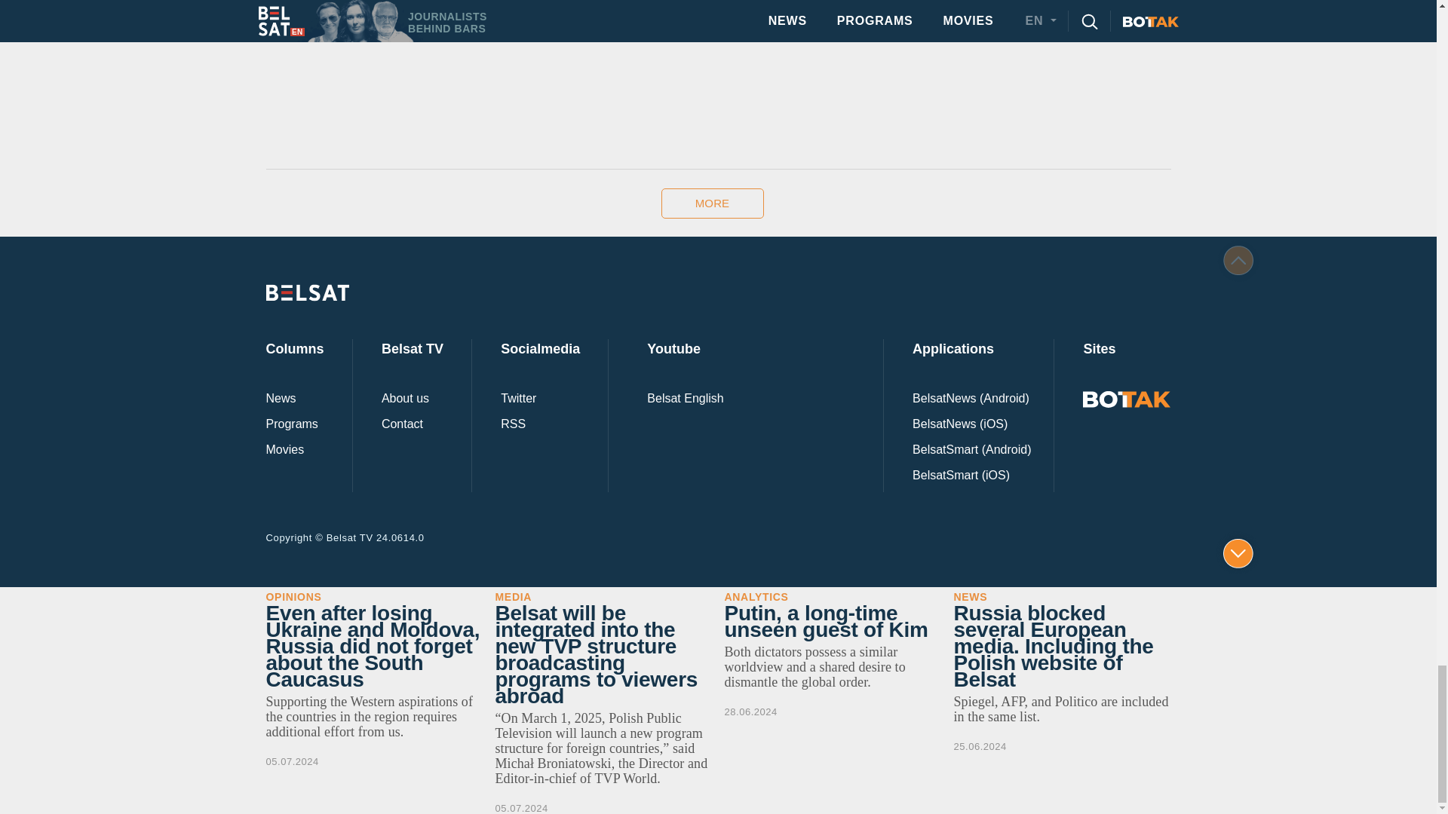 The height and width of the screenshot is (814, 1448). Describe the element at coordinates (402, 424) in the screenshot. I see `Contact` at that location.